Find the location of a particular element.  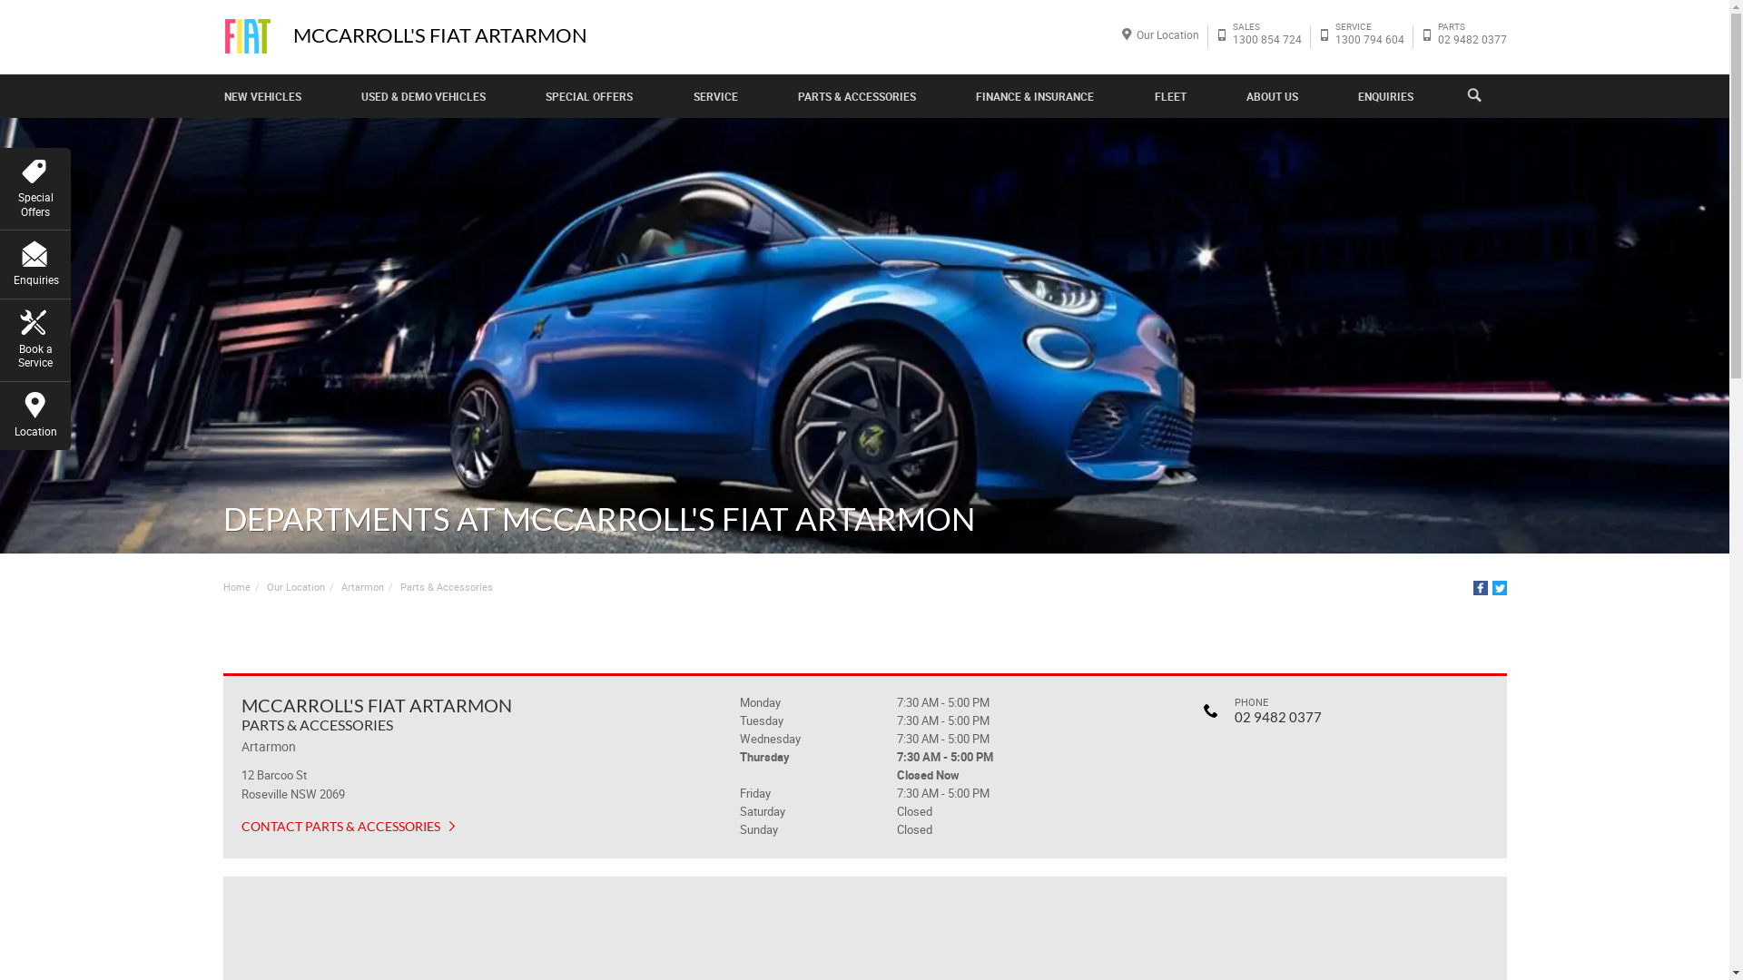

ABOUT US is located at coordinates (1273, 96).